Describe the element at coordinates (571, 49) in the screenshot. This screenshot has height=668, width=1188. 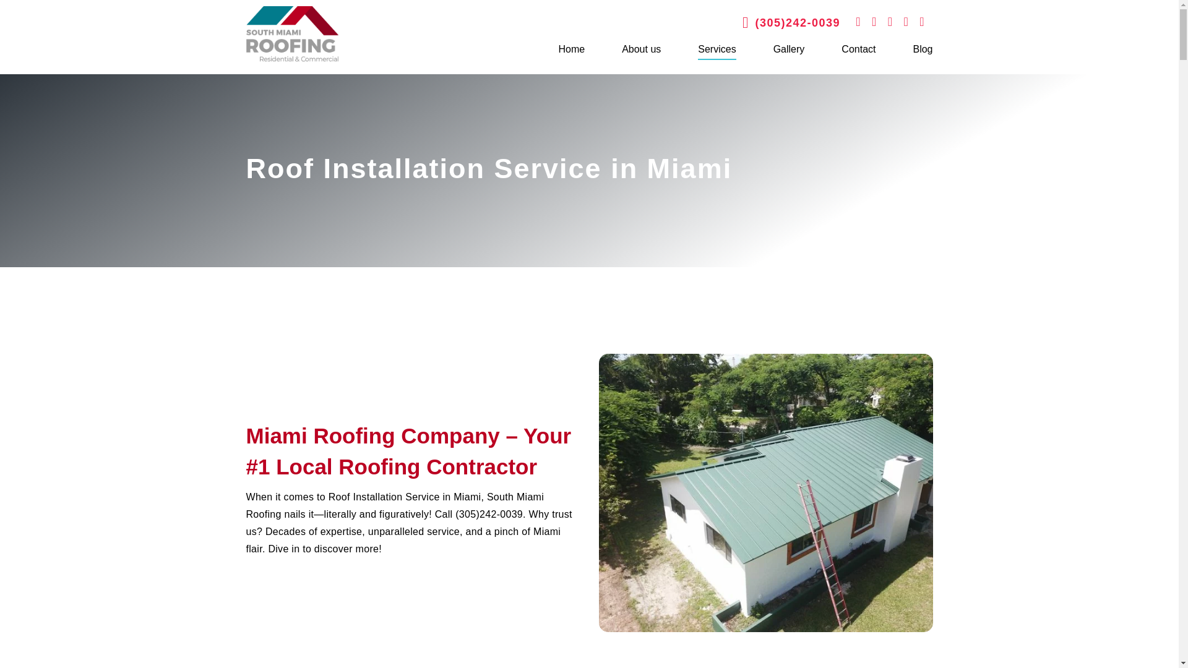
I see `Home` at that location.